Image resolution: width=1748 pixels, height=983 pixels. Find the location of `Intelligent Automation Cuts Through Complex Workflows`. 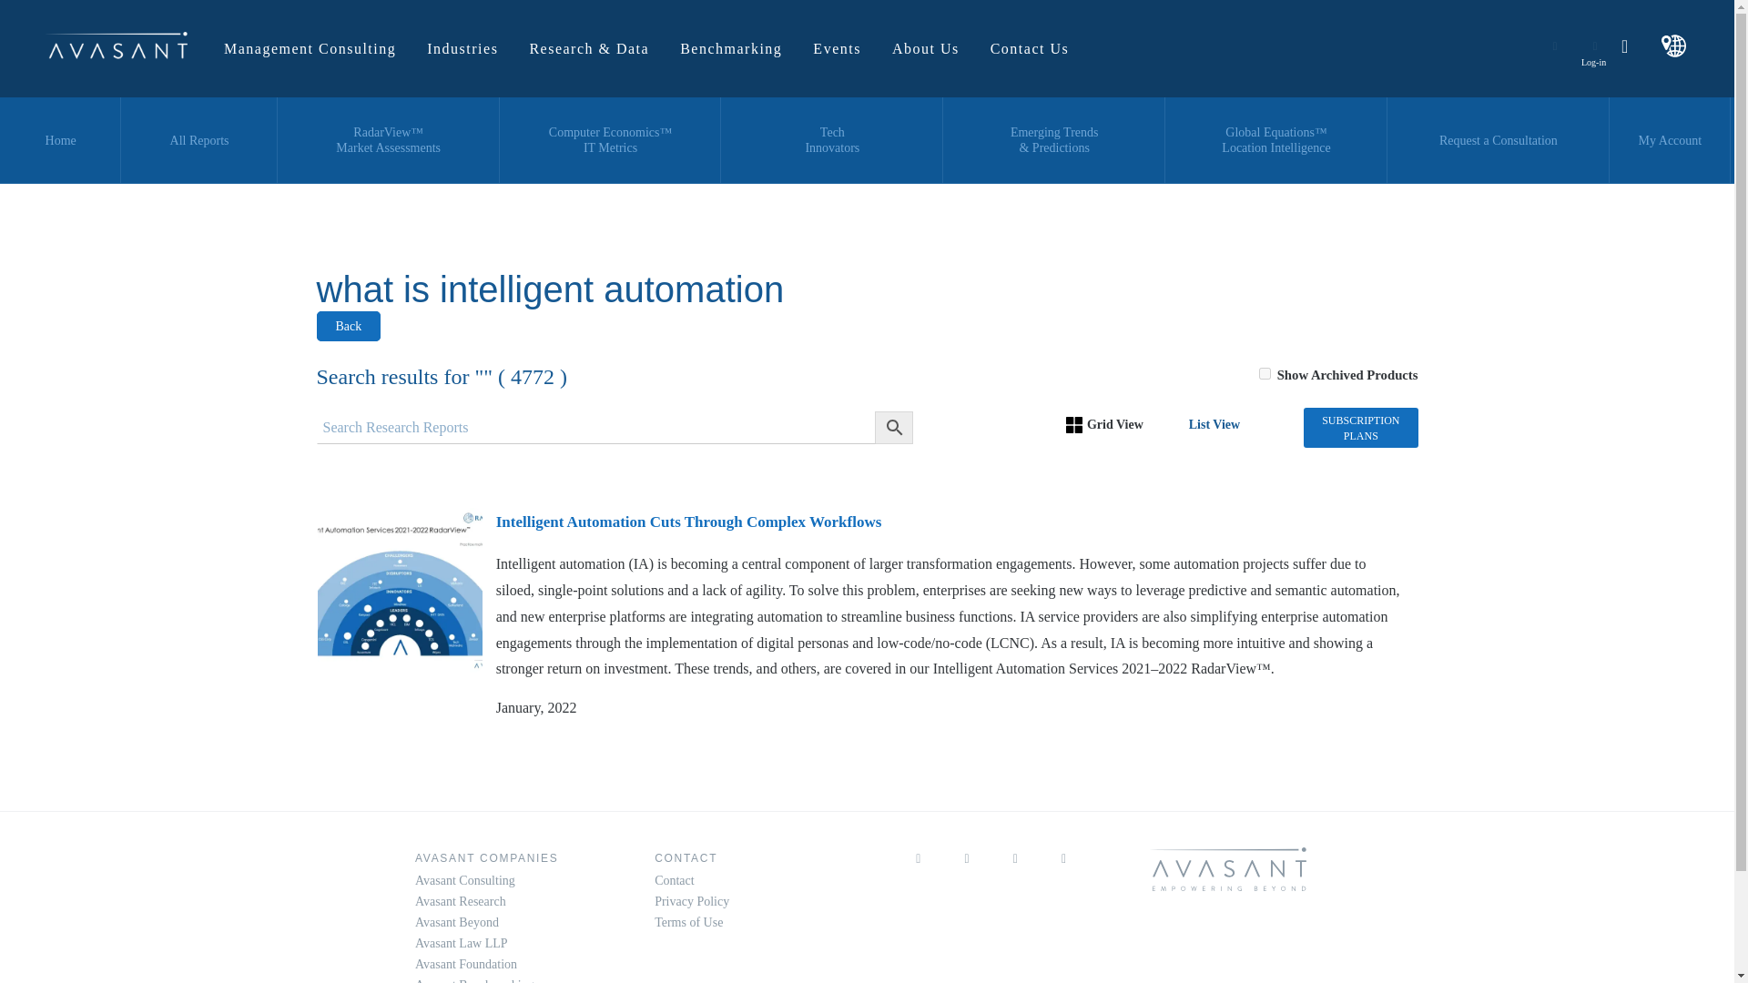

Intelligent Automation Cuts Through Complex Workflows is located at coordinates (399, 590).